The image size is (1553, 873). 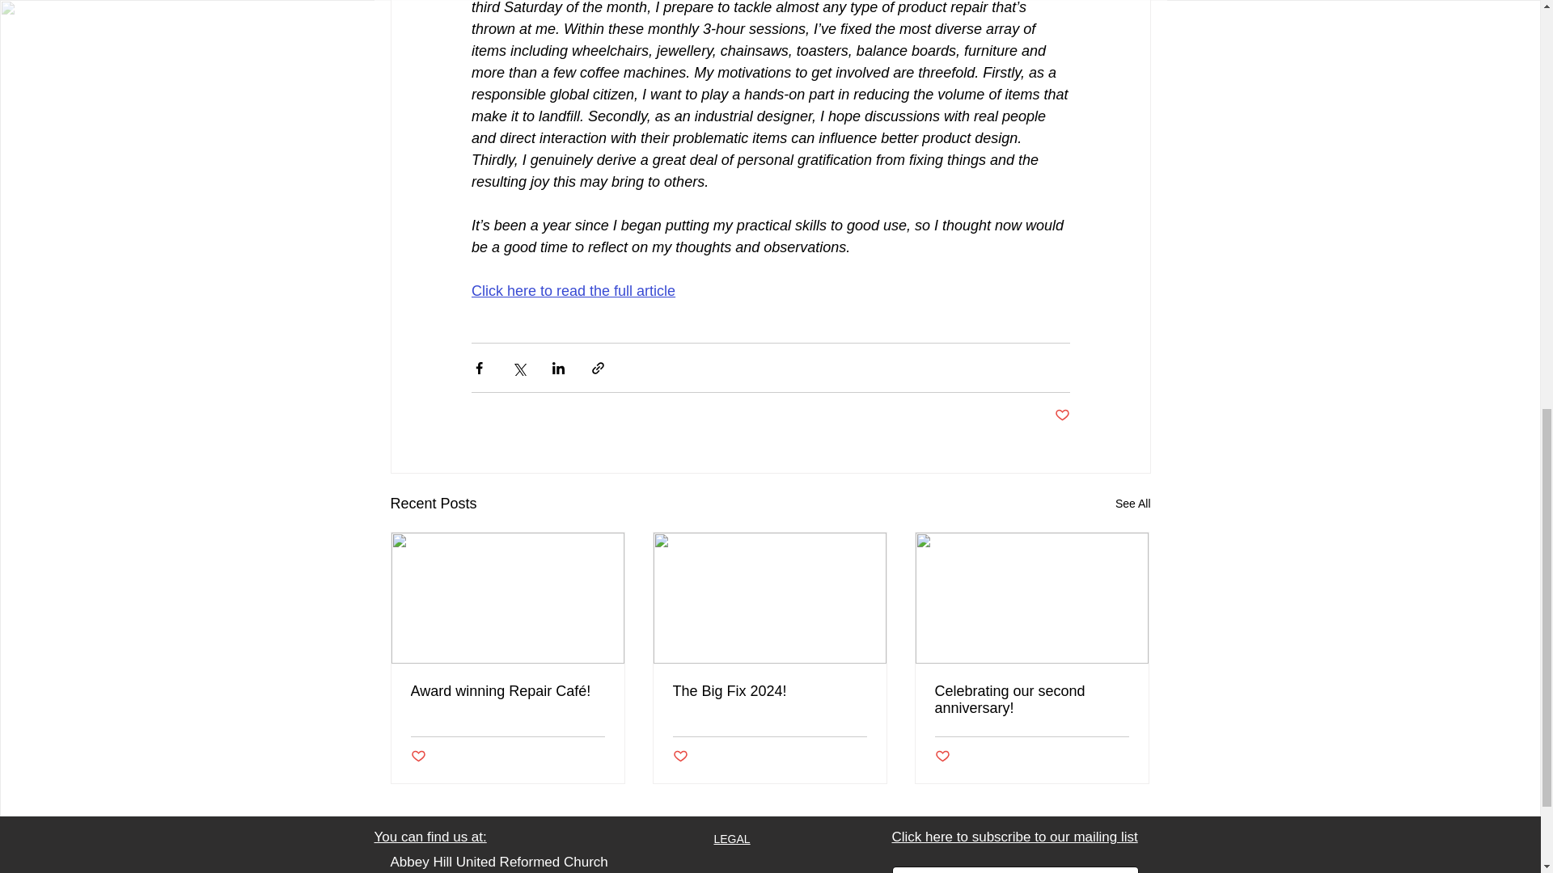 I want to click on Post not marked as liked, so click(x=679, y=757).